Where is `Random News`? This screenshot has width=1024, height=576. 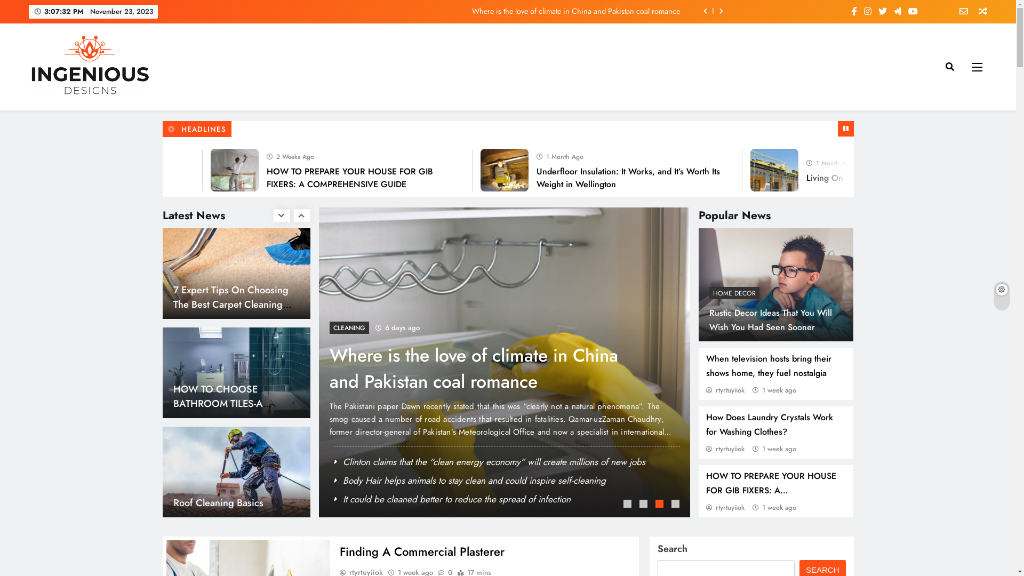 Random News is located at coordinates (979, 12).